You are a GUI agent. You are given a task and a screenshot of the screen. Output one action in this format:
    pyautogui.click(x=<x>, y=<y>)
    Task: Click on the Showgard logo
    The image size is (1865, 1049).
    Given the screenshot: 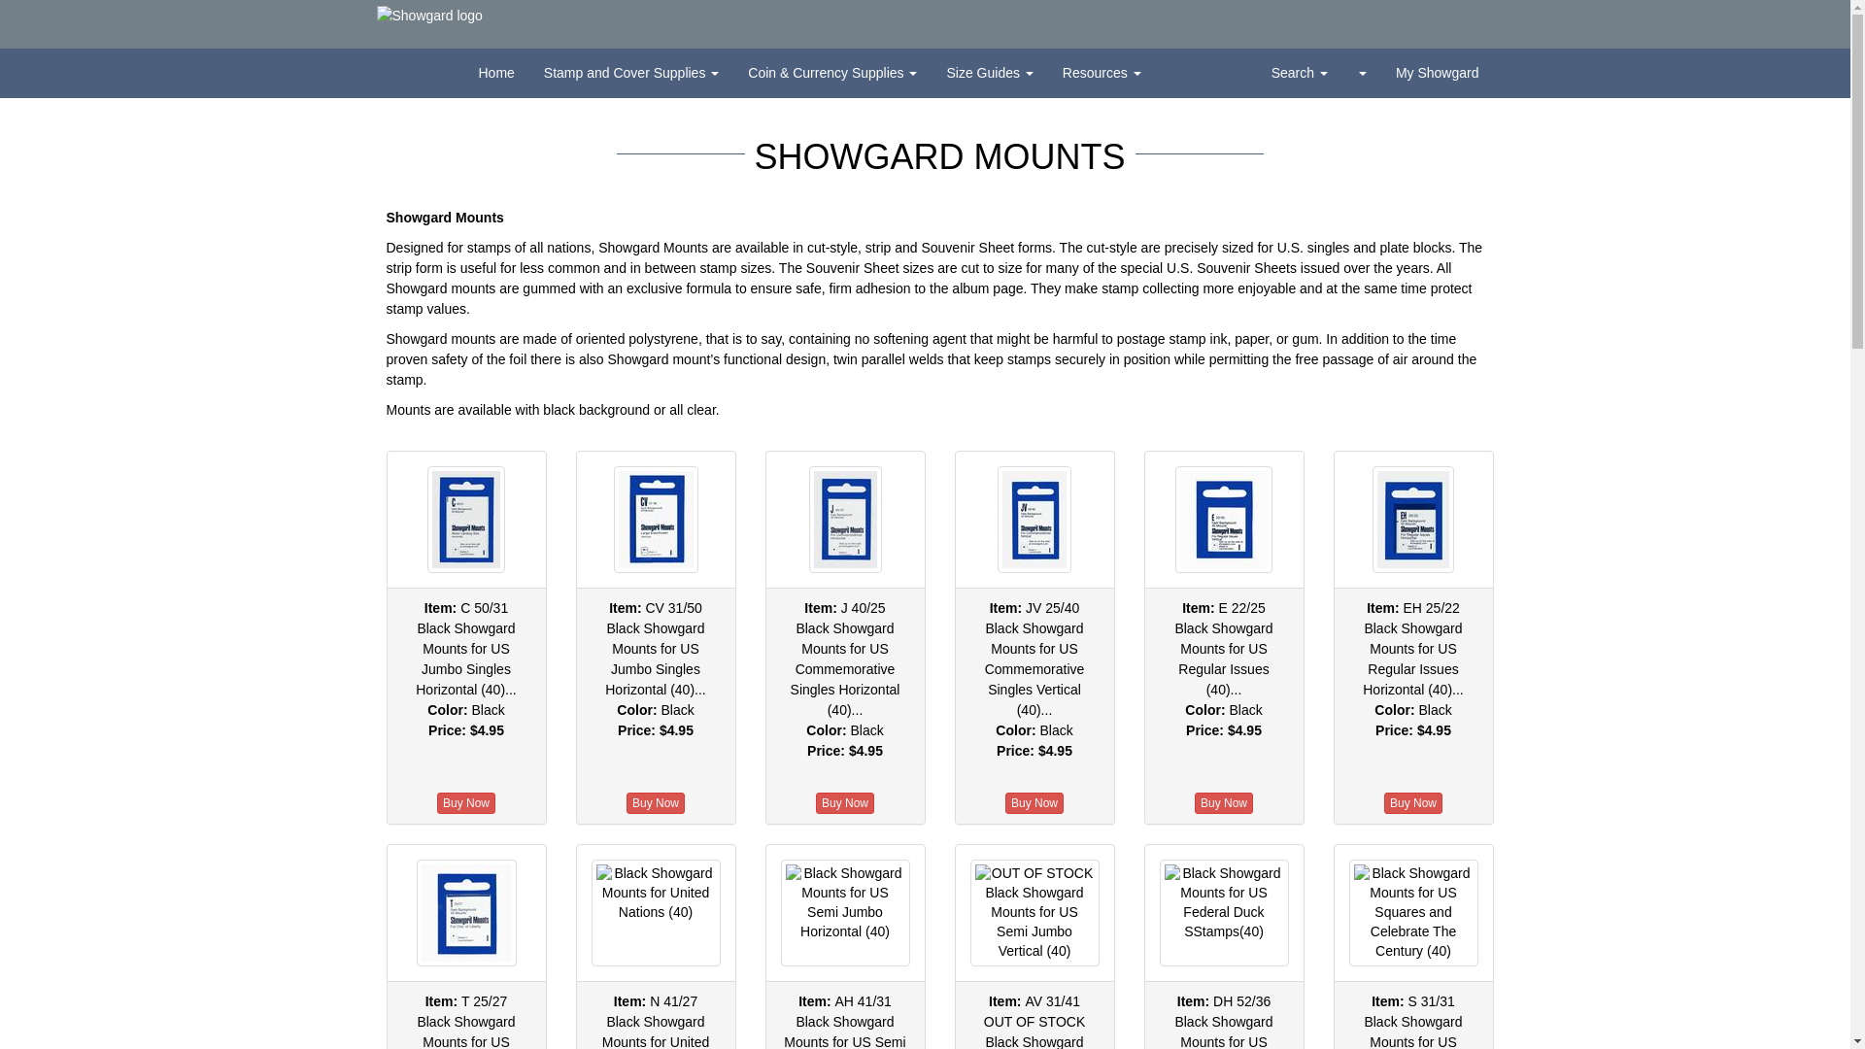 What is the action you would take?
    pyautogui.click(x=429, y=16)
    